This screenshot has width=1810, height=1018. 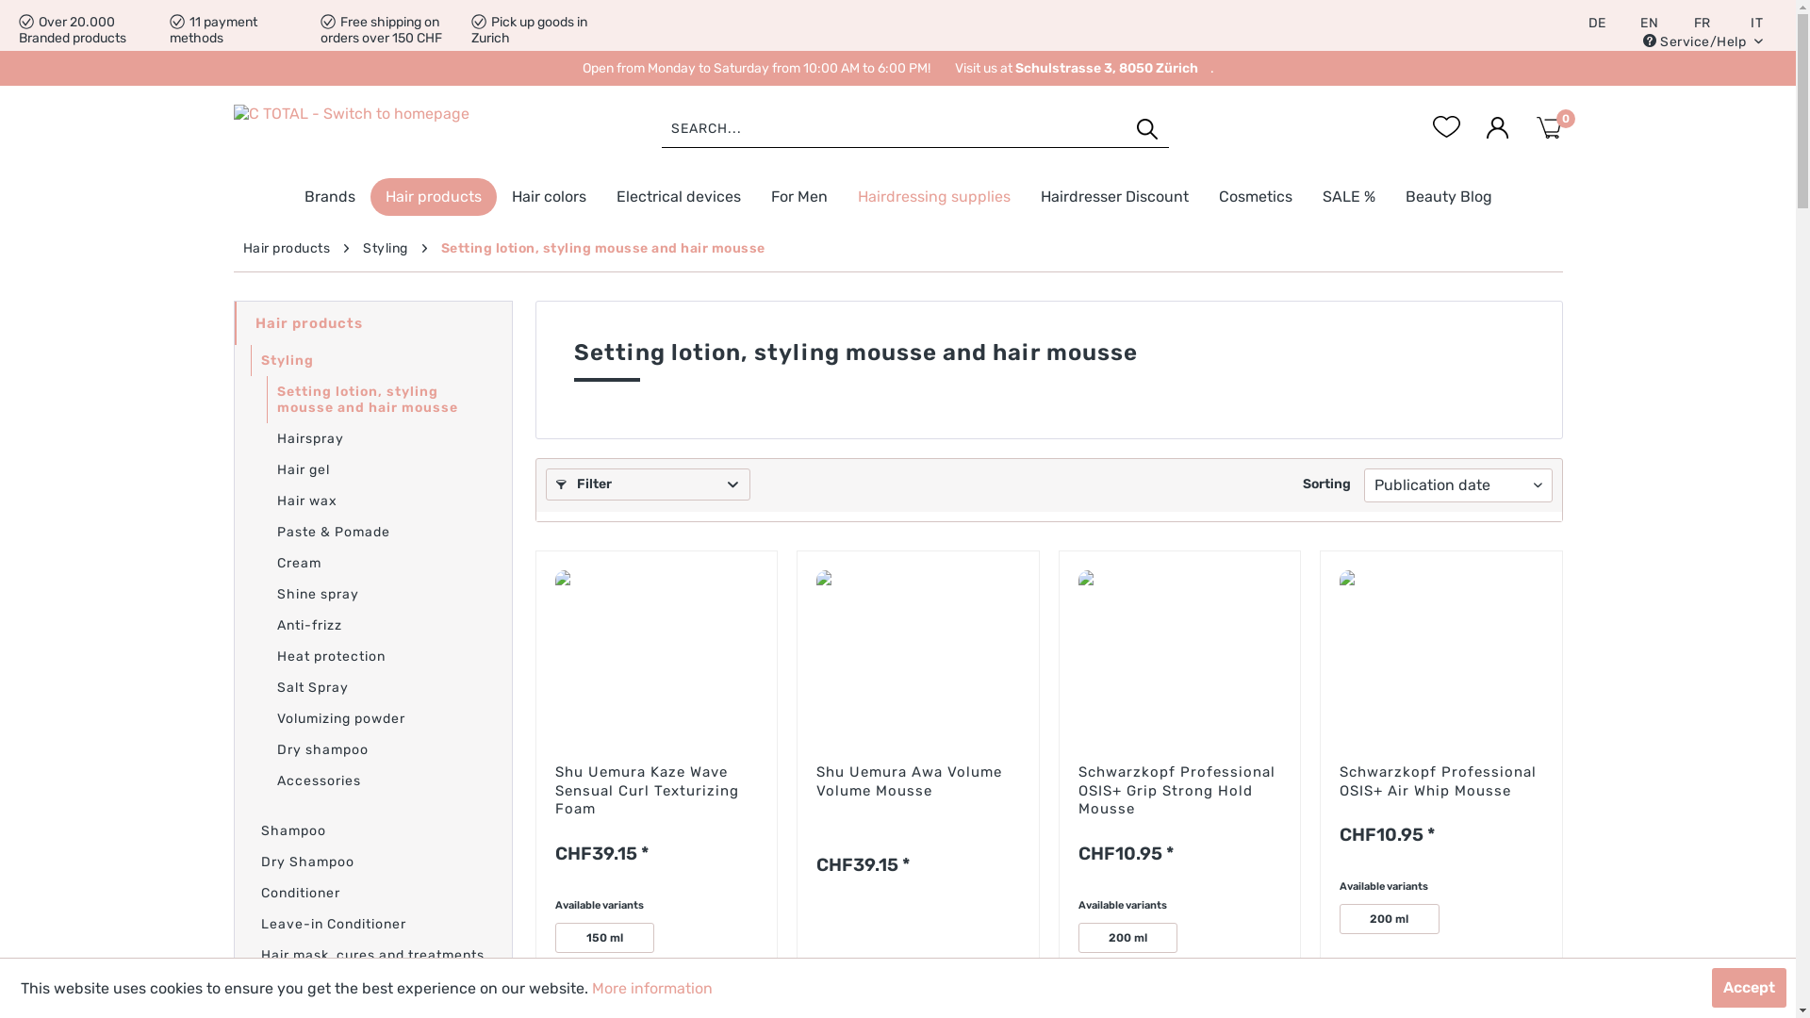 What do you see at coordinates (918, 651) in the screenshot?
I see `Shu Uemura Awa Volume Volume Mousse` at bounding box center [918, 651].